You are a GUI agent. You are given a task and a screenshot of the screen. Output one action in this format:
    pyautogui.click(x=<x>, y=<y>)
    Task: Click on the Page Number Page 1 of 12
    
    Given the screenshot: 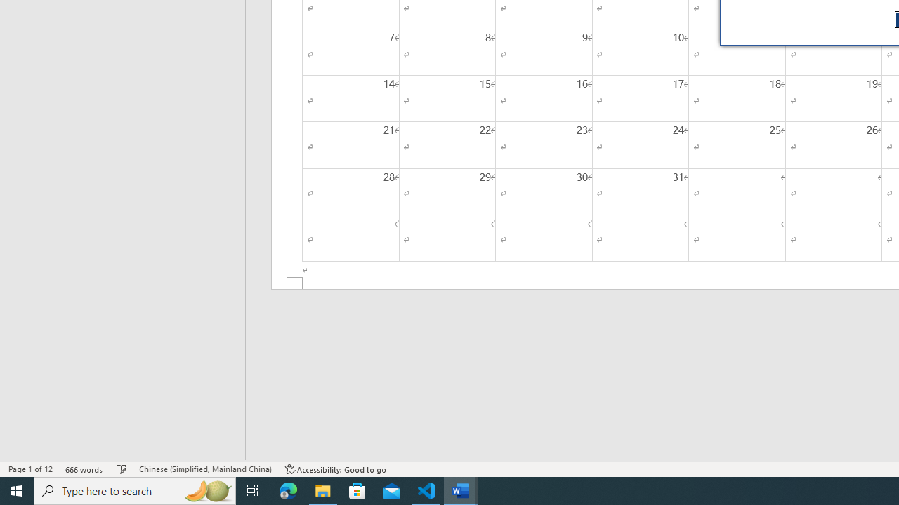 What is the action you would take?
    pyautogui.click(x=30, y=469)
    